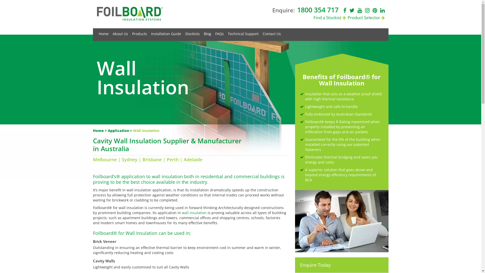 This screenshot has width=485, height=273. Describe the element at coordinates (168, 32) in the screenshot. I see `Installation Guide` at that location.